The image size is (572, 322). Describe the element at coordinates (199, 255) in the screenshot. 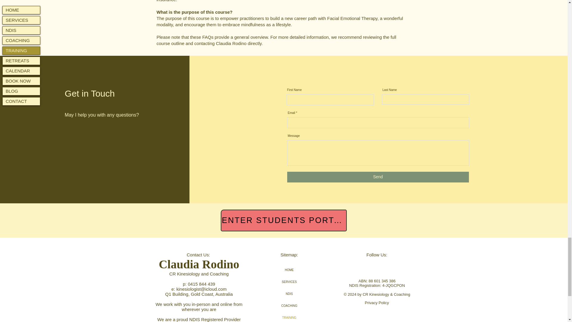

I see `Contact Us: ` at that location.